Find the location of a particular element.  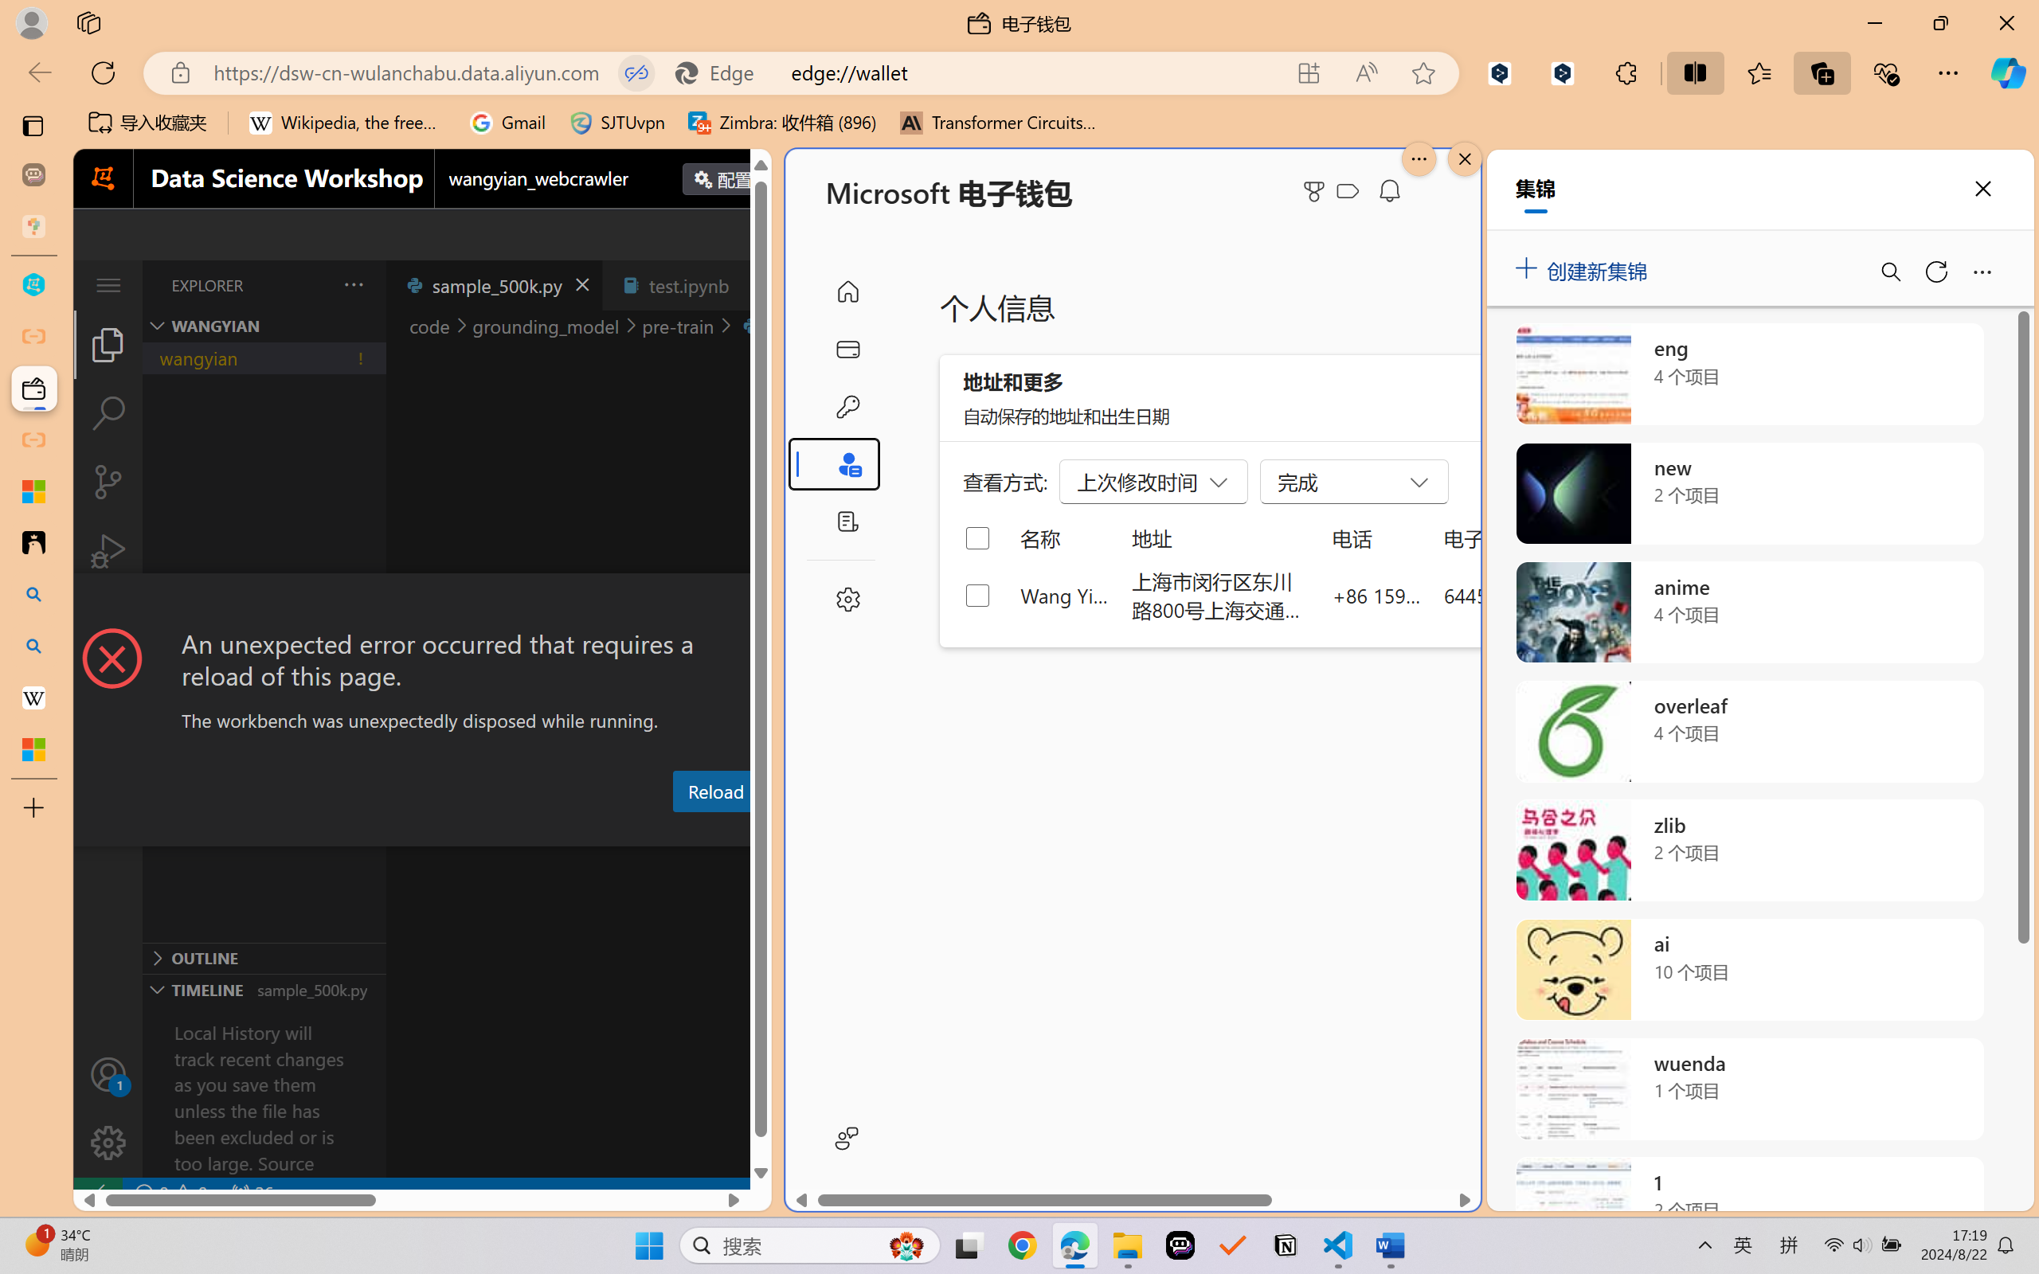

wangyian_dsw - DSW is located at coordinates (33, 285).